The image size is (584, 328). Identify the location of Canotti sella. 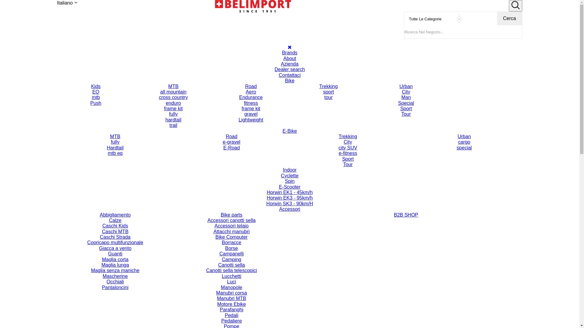
(232, 265).